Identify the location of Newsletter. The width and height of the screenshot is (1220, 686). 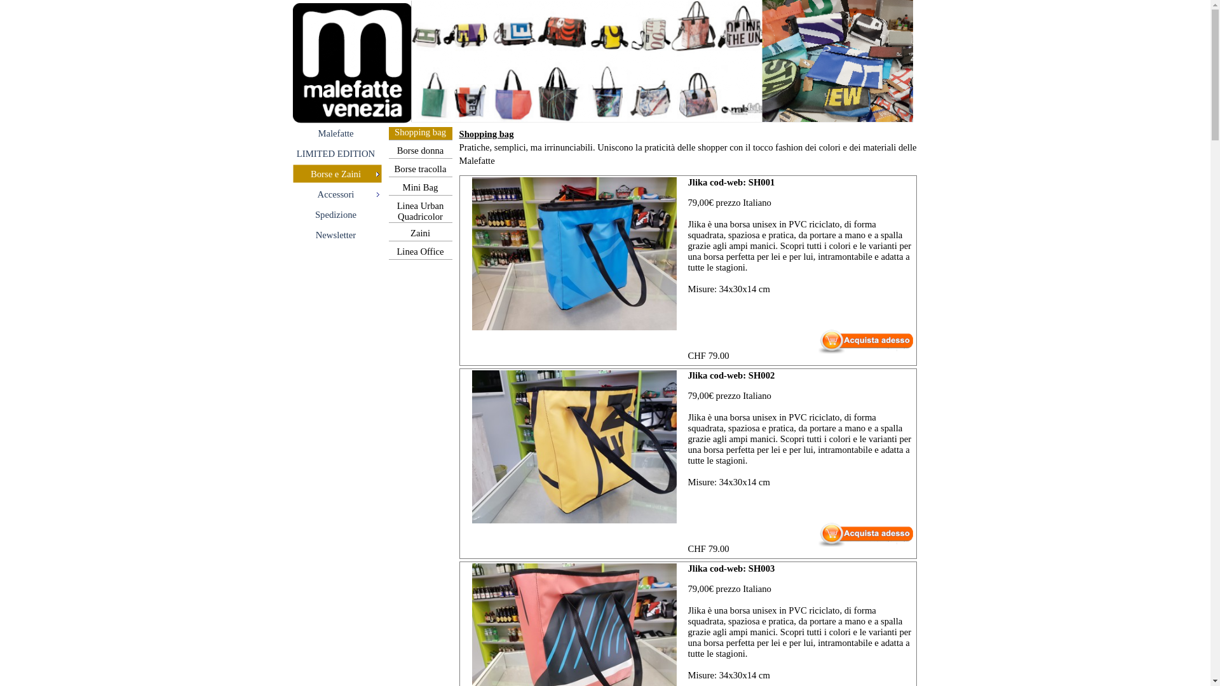
(337, 235).